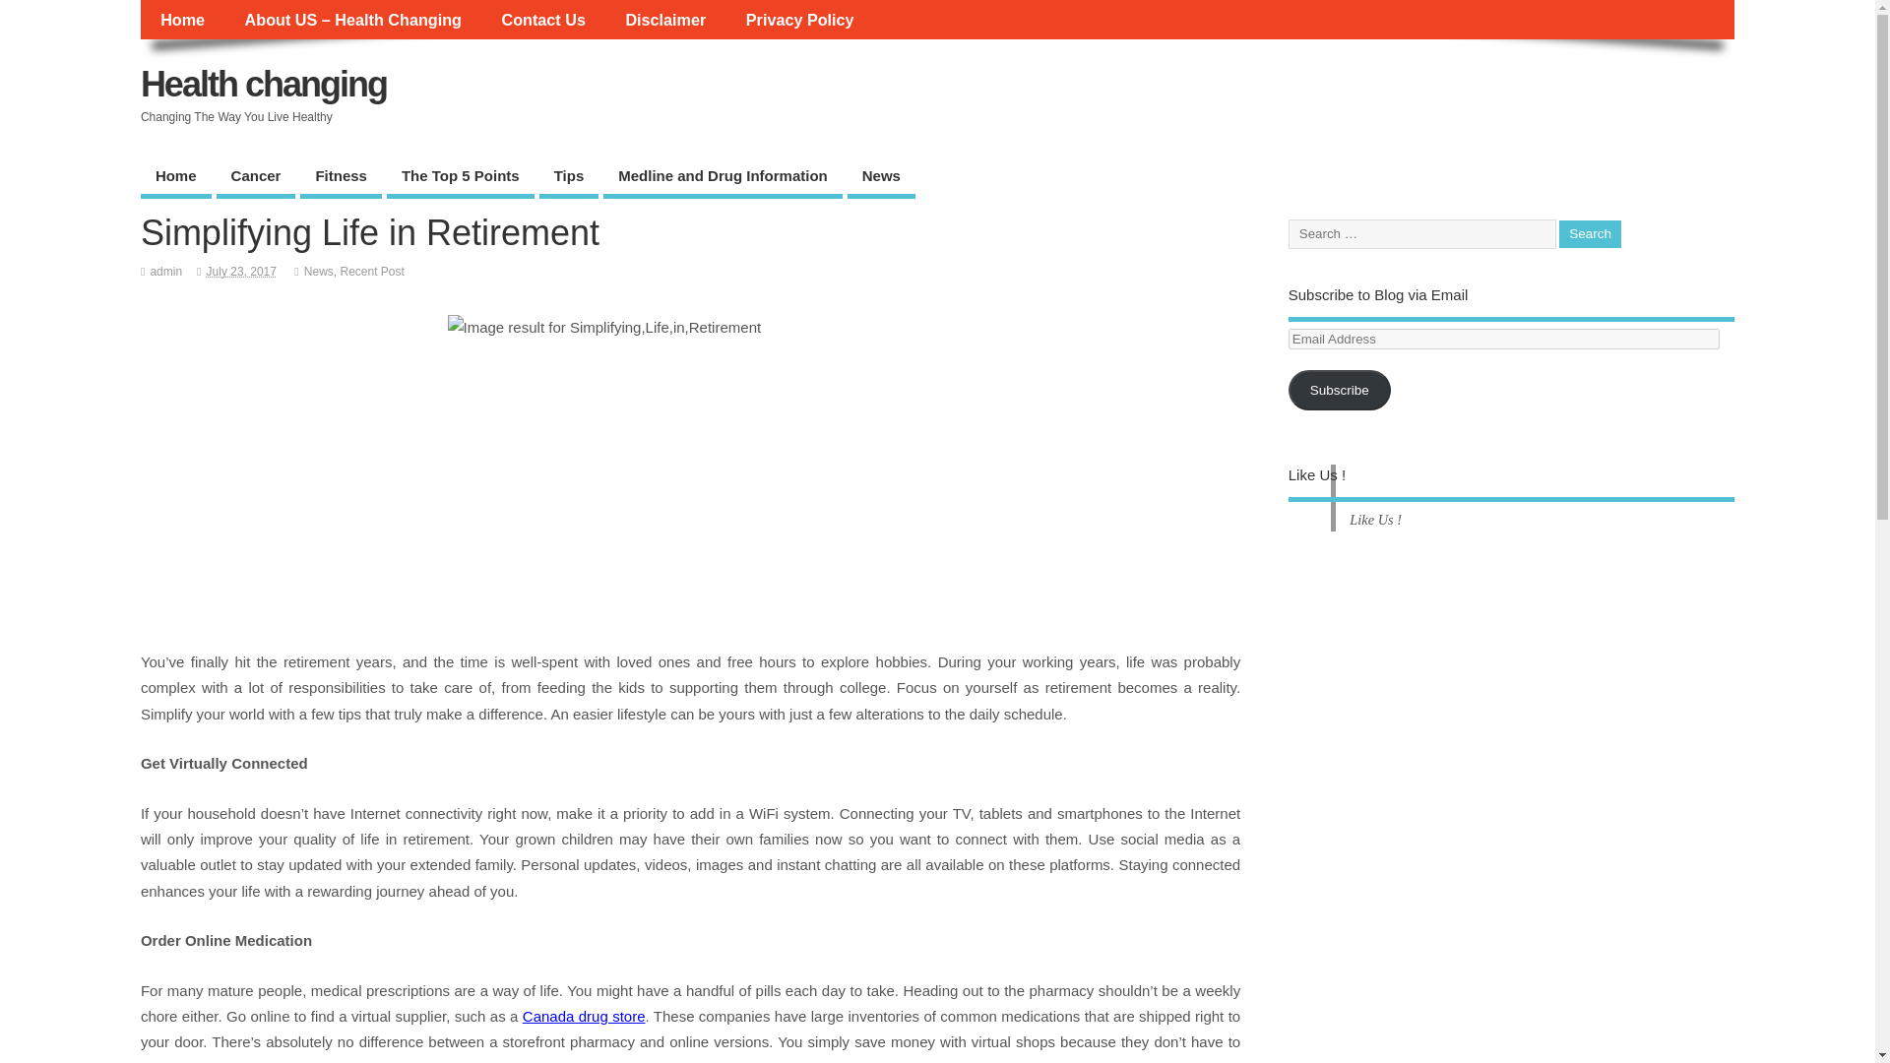 Image resolution: width=1890 pixels, height=1063 pixels. What do you see at coordinates (1421, 233) in the screenshot?
I see `Search for:` at bounding box center [1421, 233].